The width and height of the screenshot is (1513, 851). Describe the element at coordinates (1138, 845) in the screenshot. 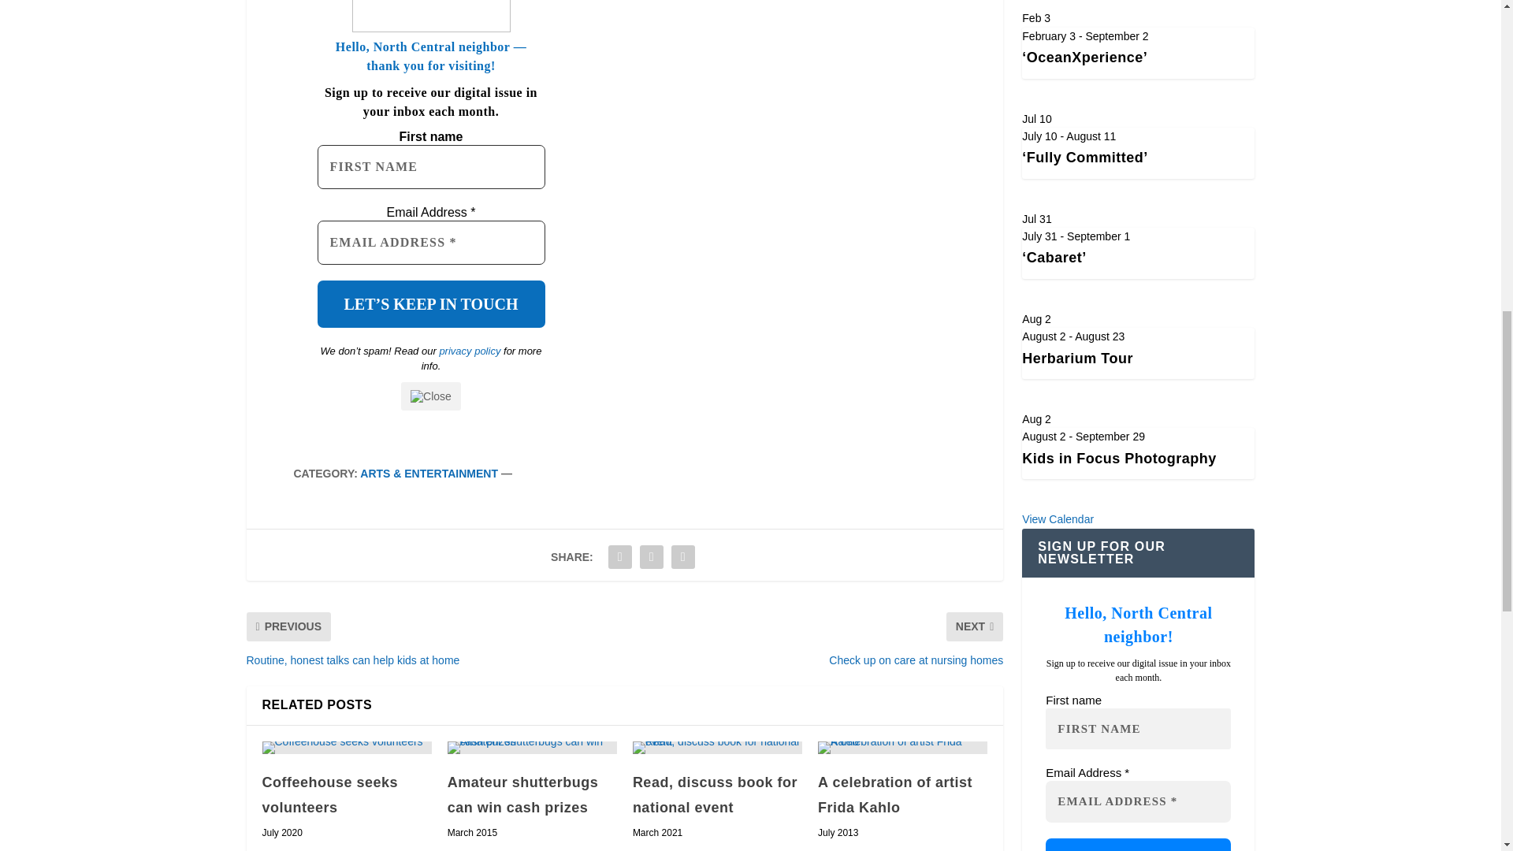

I see `Sign me up!` at that location.